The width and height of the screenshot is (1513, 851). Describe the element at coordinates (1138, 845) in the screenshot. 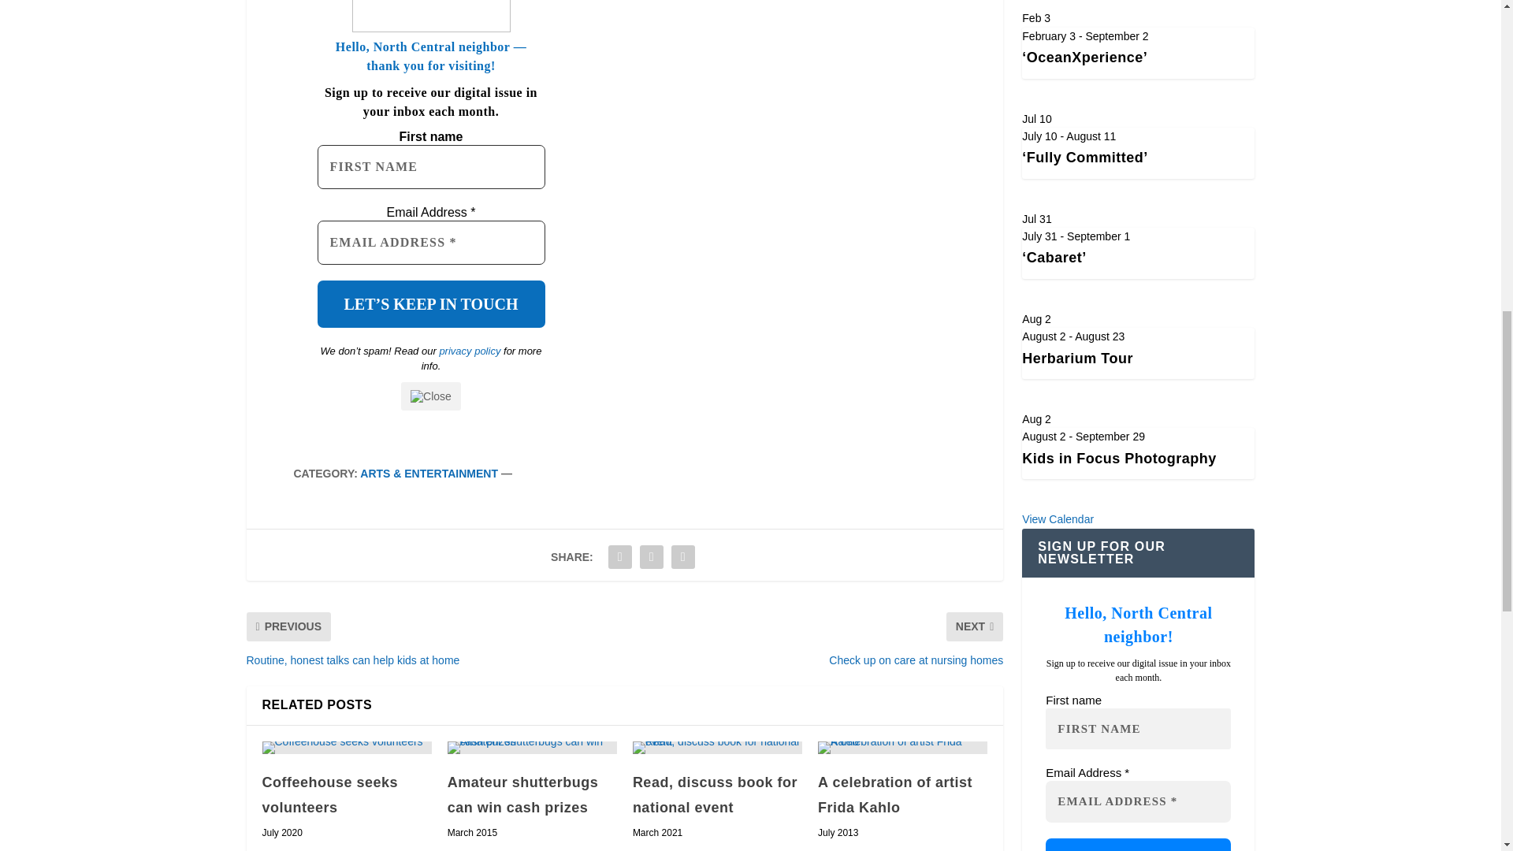

I see `Sign me up!` at that location.